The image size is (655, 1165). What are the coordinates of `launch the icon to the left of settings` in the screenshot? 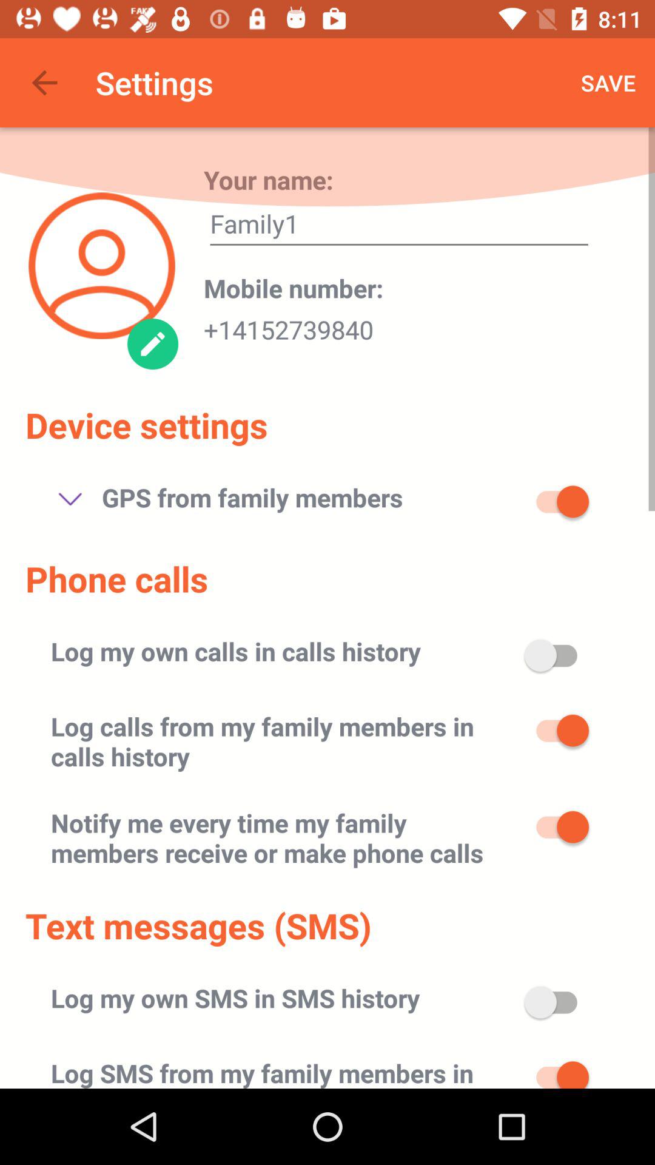 It's located at (44, 83).